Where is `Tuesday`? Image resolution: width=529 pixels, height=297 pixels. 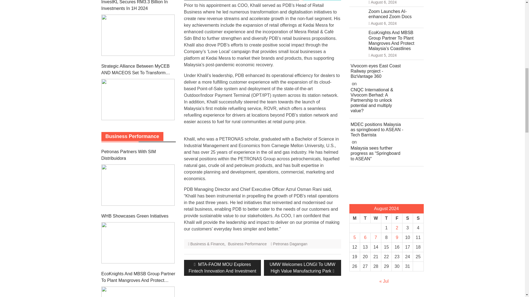 Tuesday is located at coordinates (365, 218).